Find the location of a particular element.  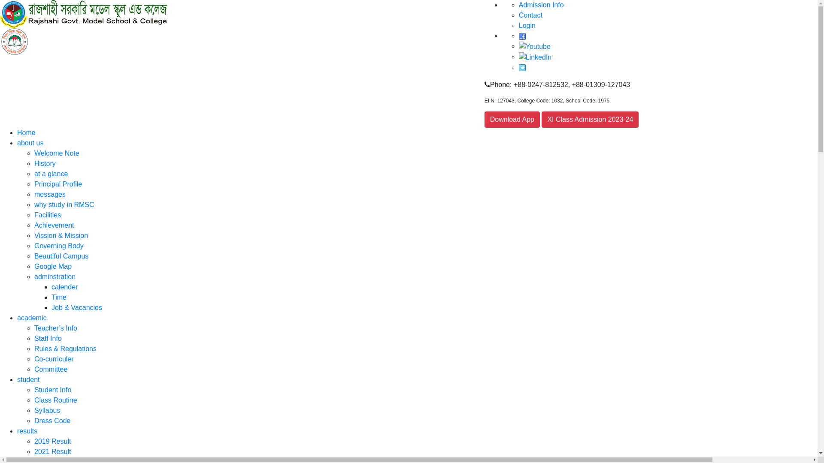

Co-curriculer is located at coordinates (54, 359).